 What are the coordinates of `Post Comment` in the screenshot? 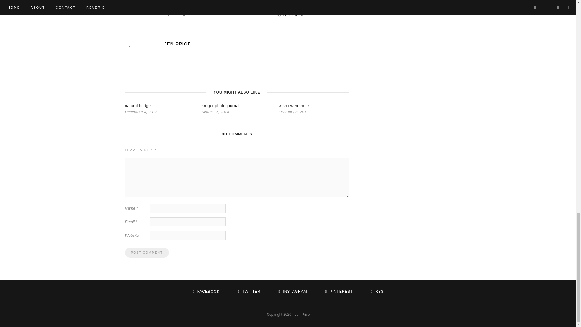 It's located at (146, 253).